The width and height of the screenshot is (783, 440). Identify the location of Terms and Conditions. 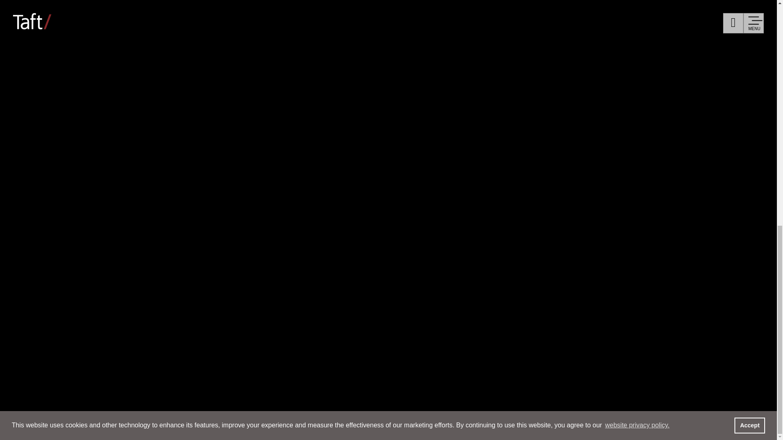
(599, 304).